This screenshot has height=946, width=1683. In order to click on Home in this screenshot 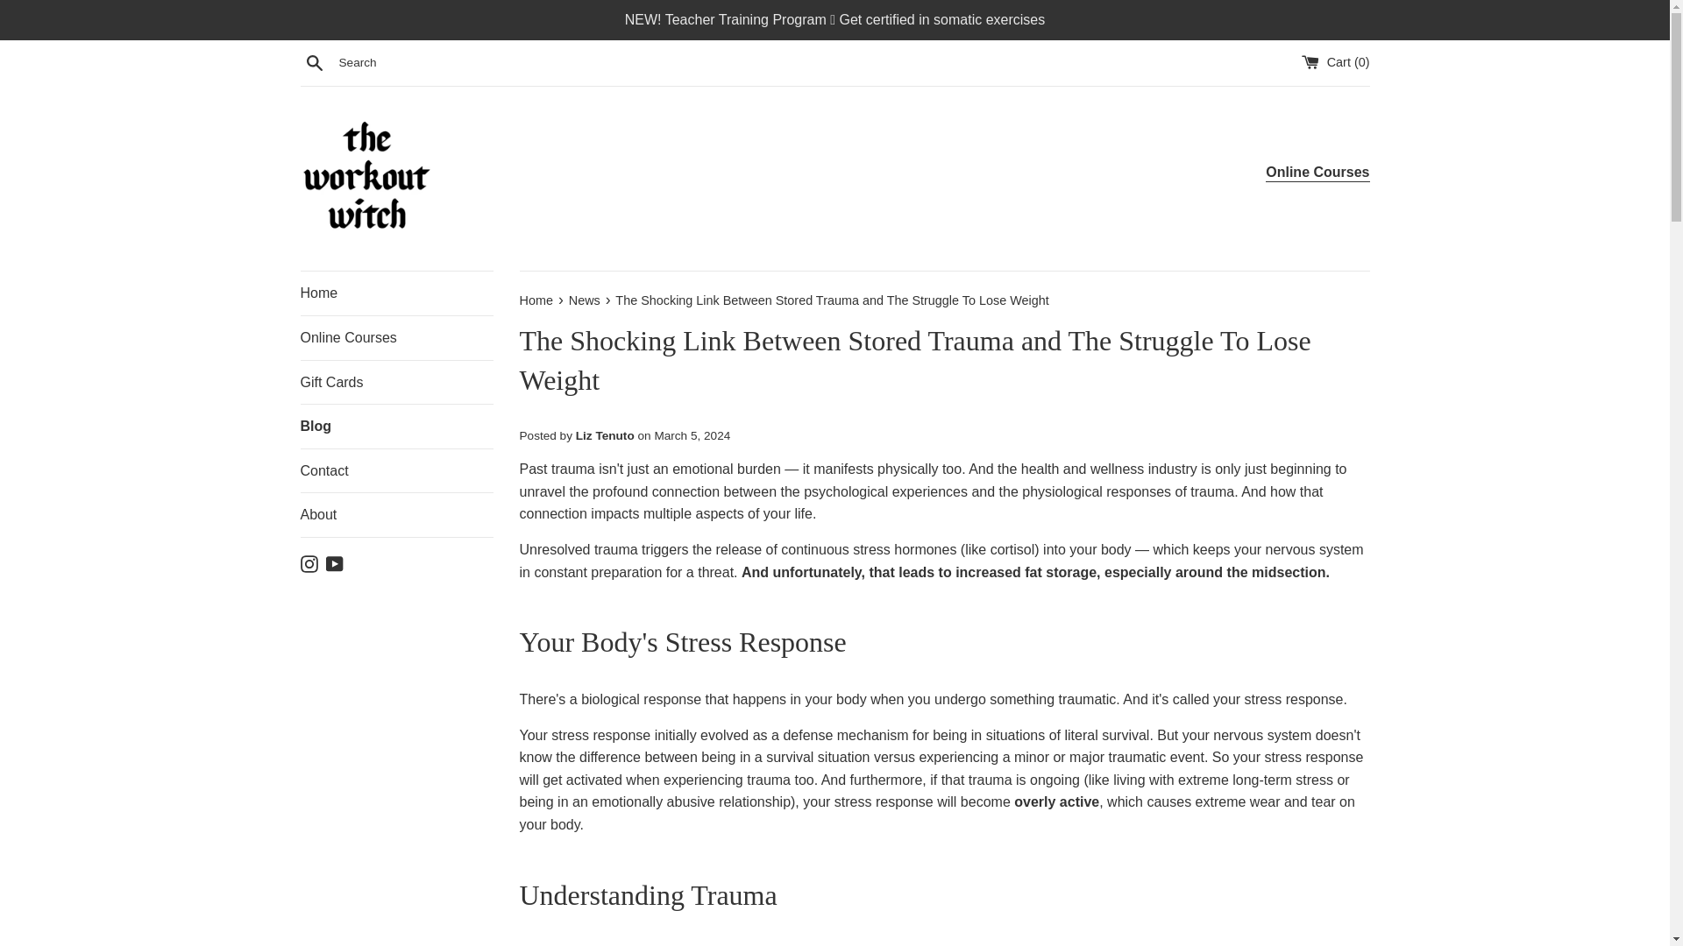, I will do `click(396, 293)`.